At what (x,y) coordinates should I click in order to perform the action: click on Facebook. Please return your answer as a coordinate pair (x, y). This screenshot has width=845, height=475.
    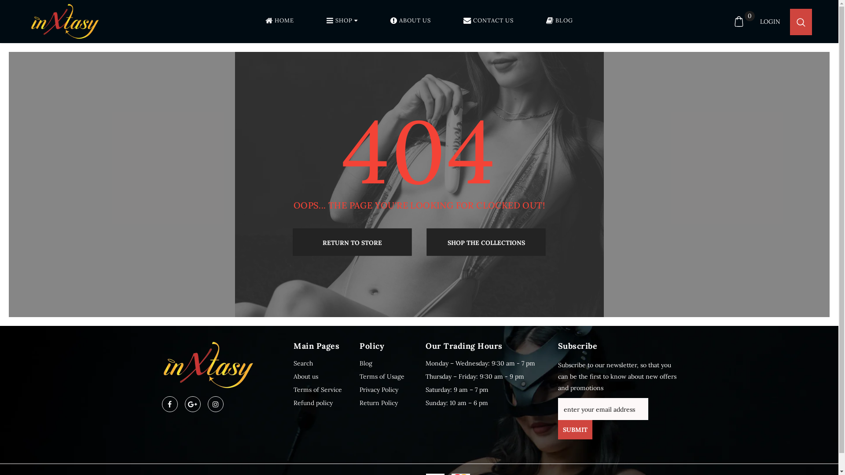
    Looking at the image, I should click on (170, 404).